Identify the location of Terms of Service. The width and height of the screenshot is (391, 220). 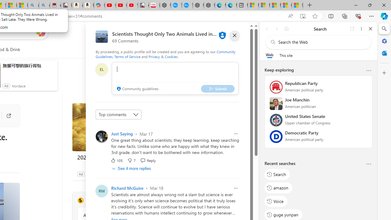
(127, 56).